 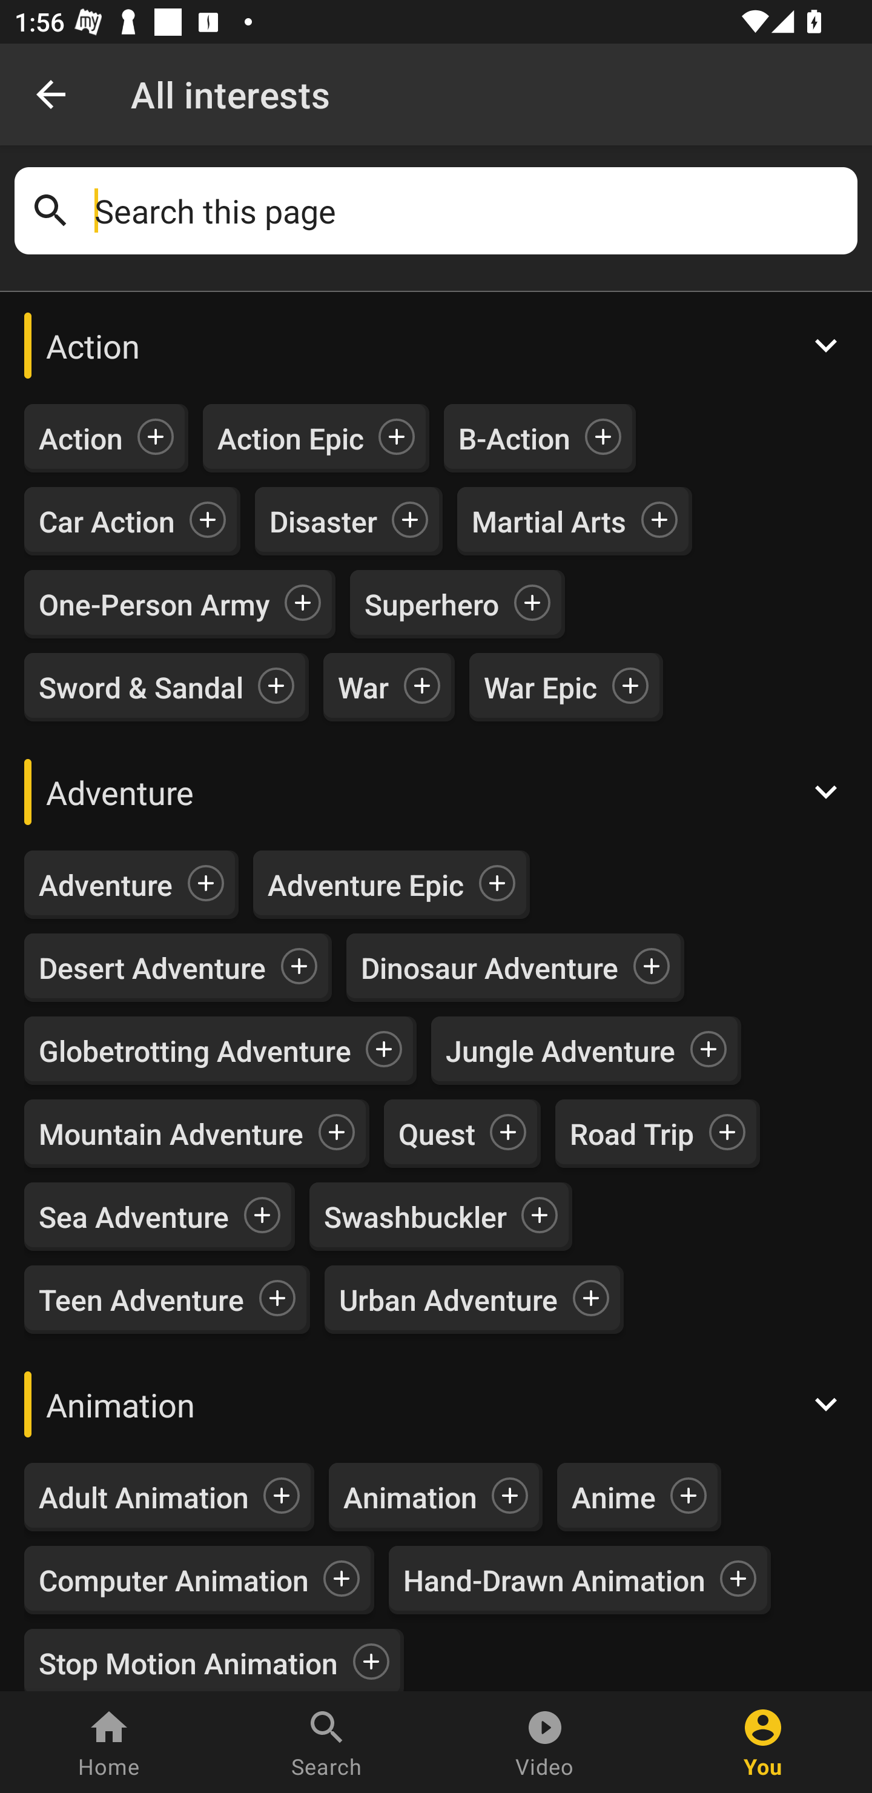 I want to click on Adventure, so click(x=436, y=791).